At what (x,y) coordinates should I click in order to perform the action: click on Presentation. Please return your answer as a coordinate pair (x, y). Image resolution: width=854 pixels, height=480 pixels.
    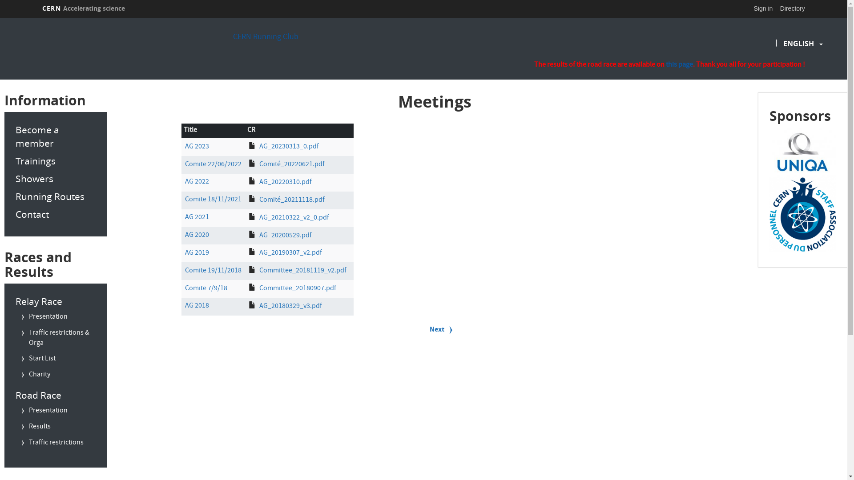
    Looking at the image, I should click on (44, 412).